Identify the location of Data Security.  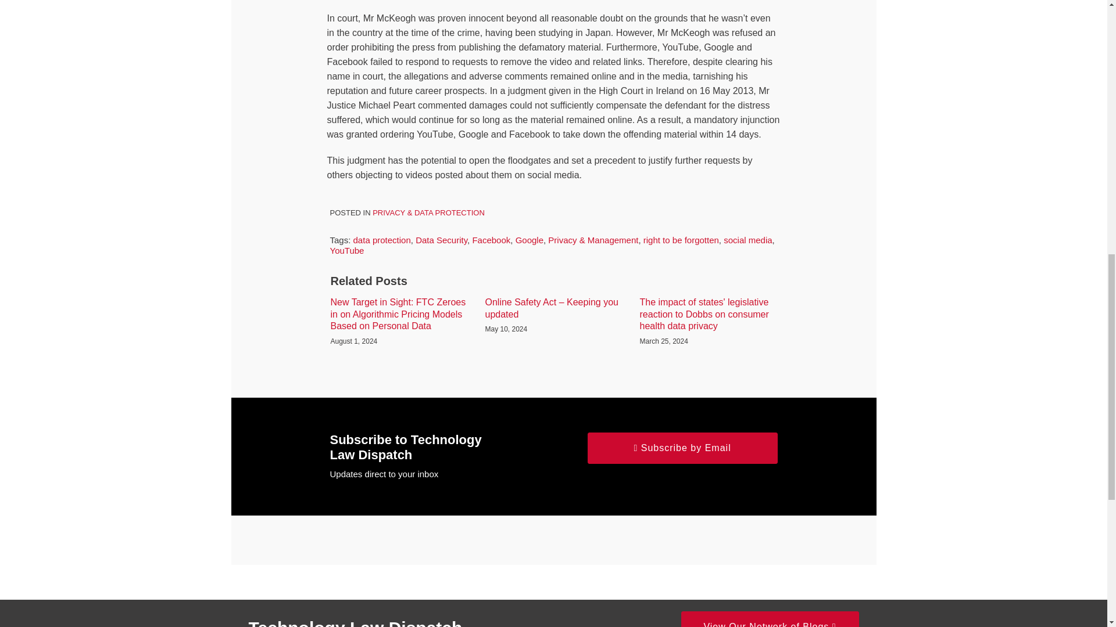
(441, 240).